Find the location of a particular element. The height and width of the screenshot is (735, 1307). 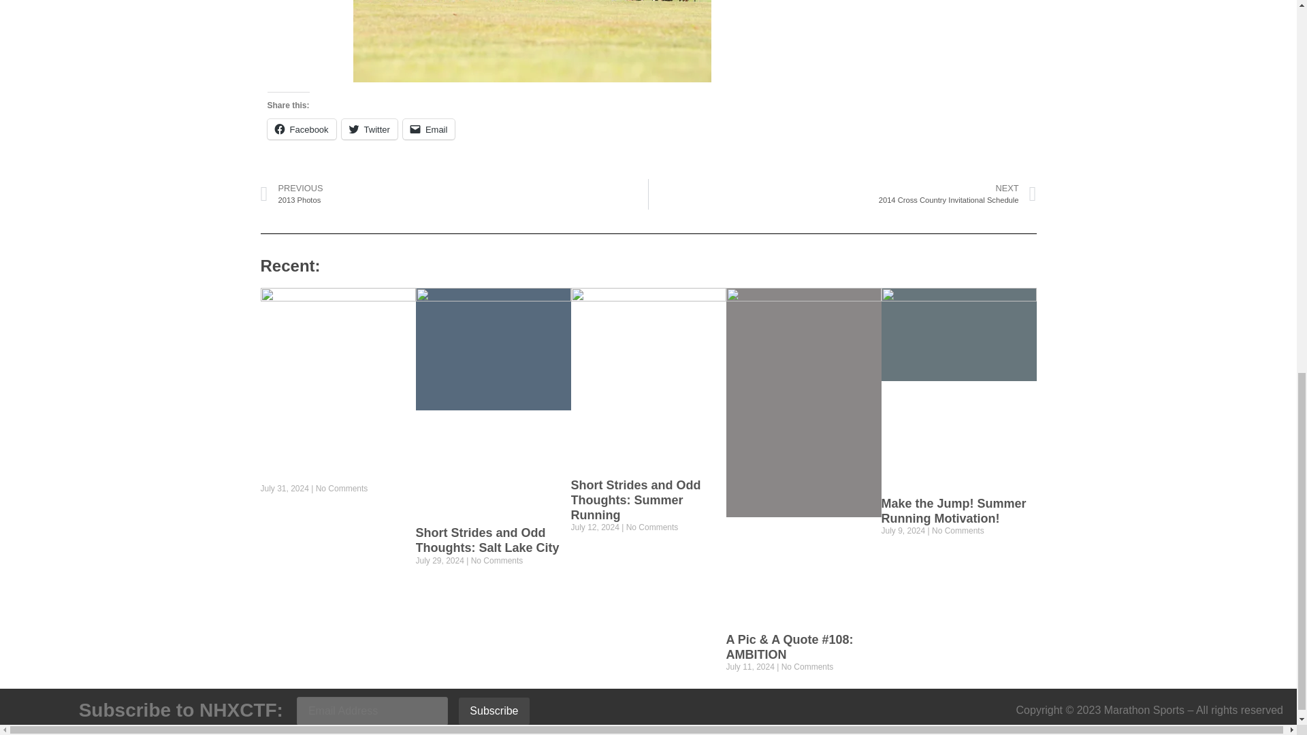

Click to email a link to a friend is located at coordinates (429, 129).